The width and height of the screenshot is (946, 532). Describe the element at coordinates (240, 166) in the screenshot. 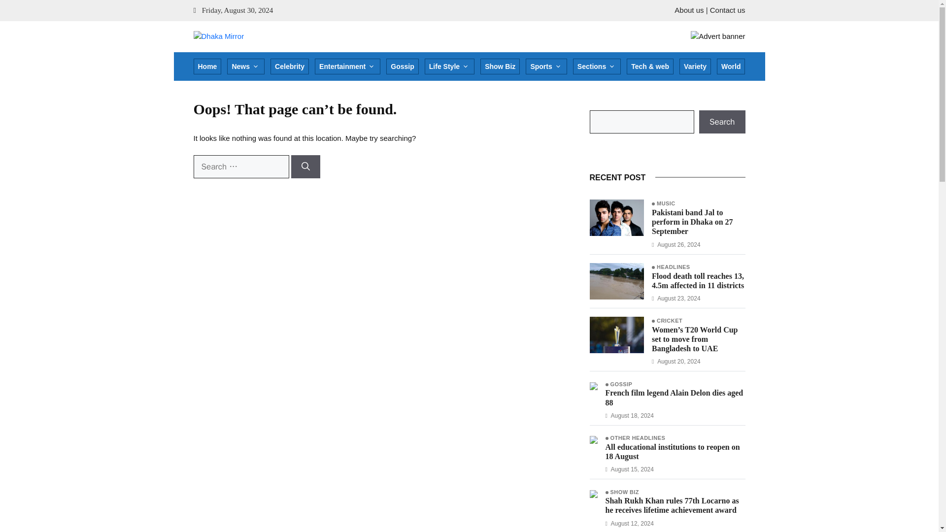

I see `Search for:` at that location.